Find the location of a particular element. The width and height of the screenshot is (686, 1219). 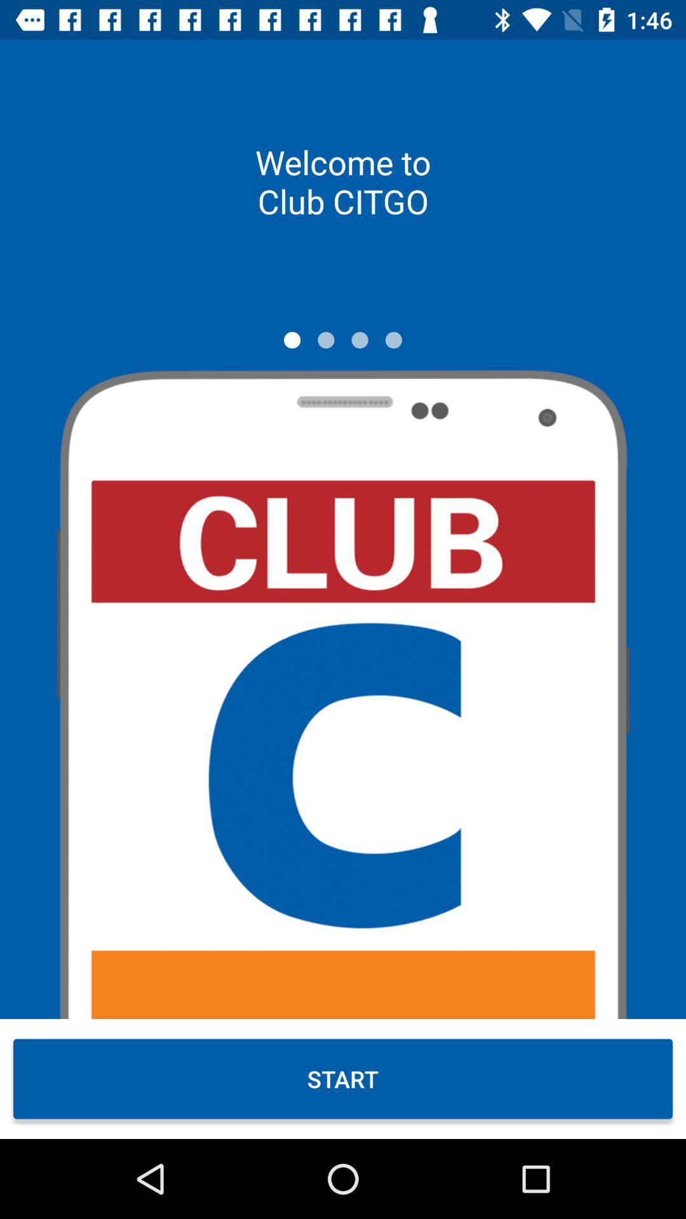

move to page is located at coordinates (394, 340).